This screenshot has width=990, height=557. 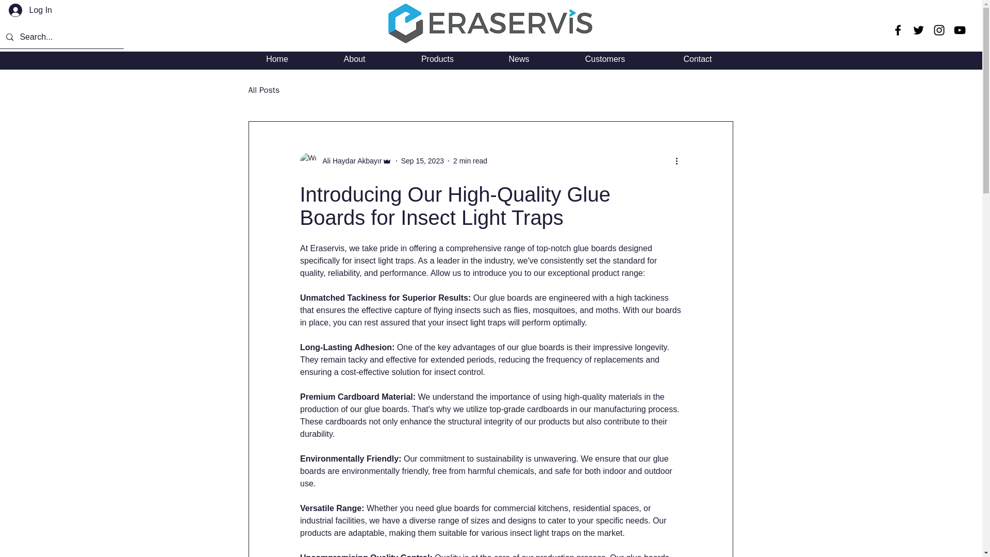 What do you see at coordinates (470, 160) in the screenshot?
I see `2 min read` at bounding box center [470, 160].